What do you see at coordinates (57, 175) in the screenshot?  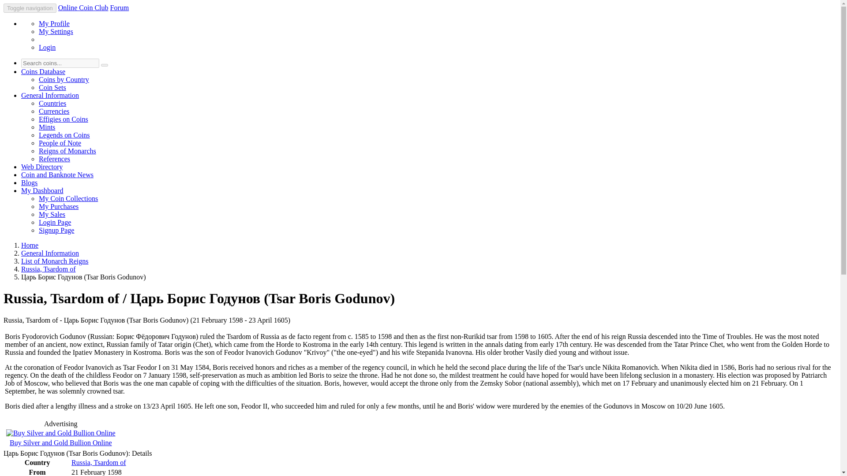 I see `Coin and Banknote News` at bounding box center [57, 175].